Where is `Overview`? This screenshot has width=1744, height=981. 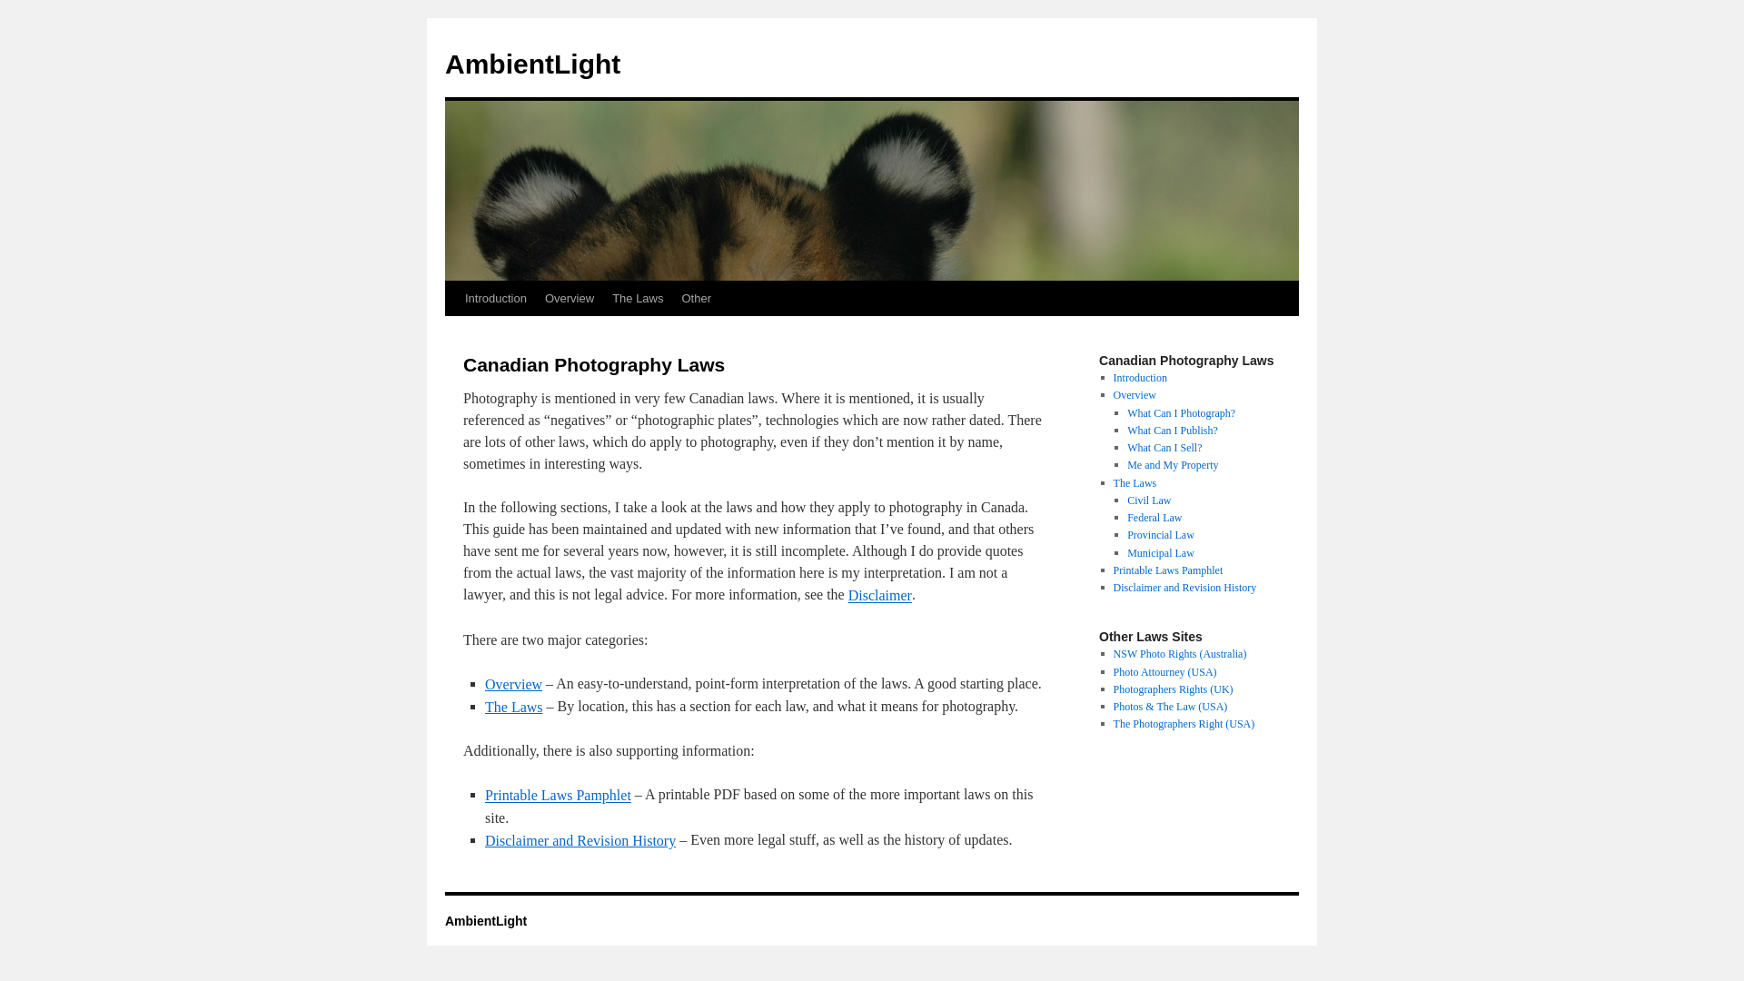 Overview is located at coordinates (570, 299).